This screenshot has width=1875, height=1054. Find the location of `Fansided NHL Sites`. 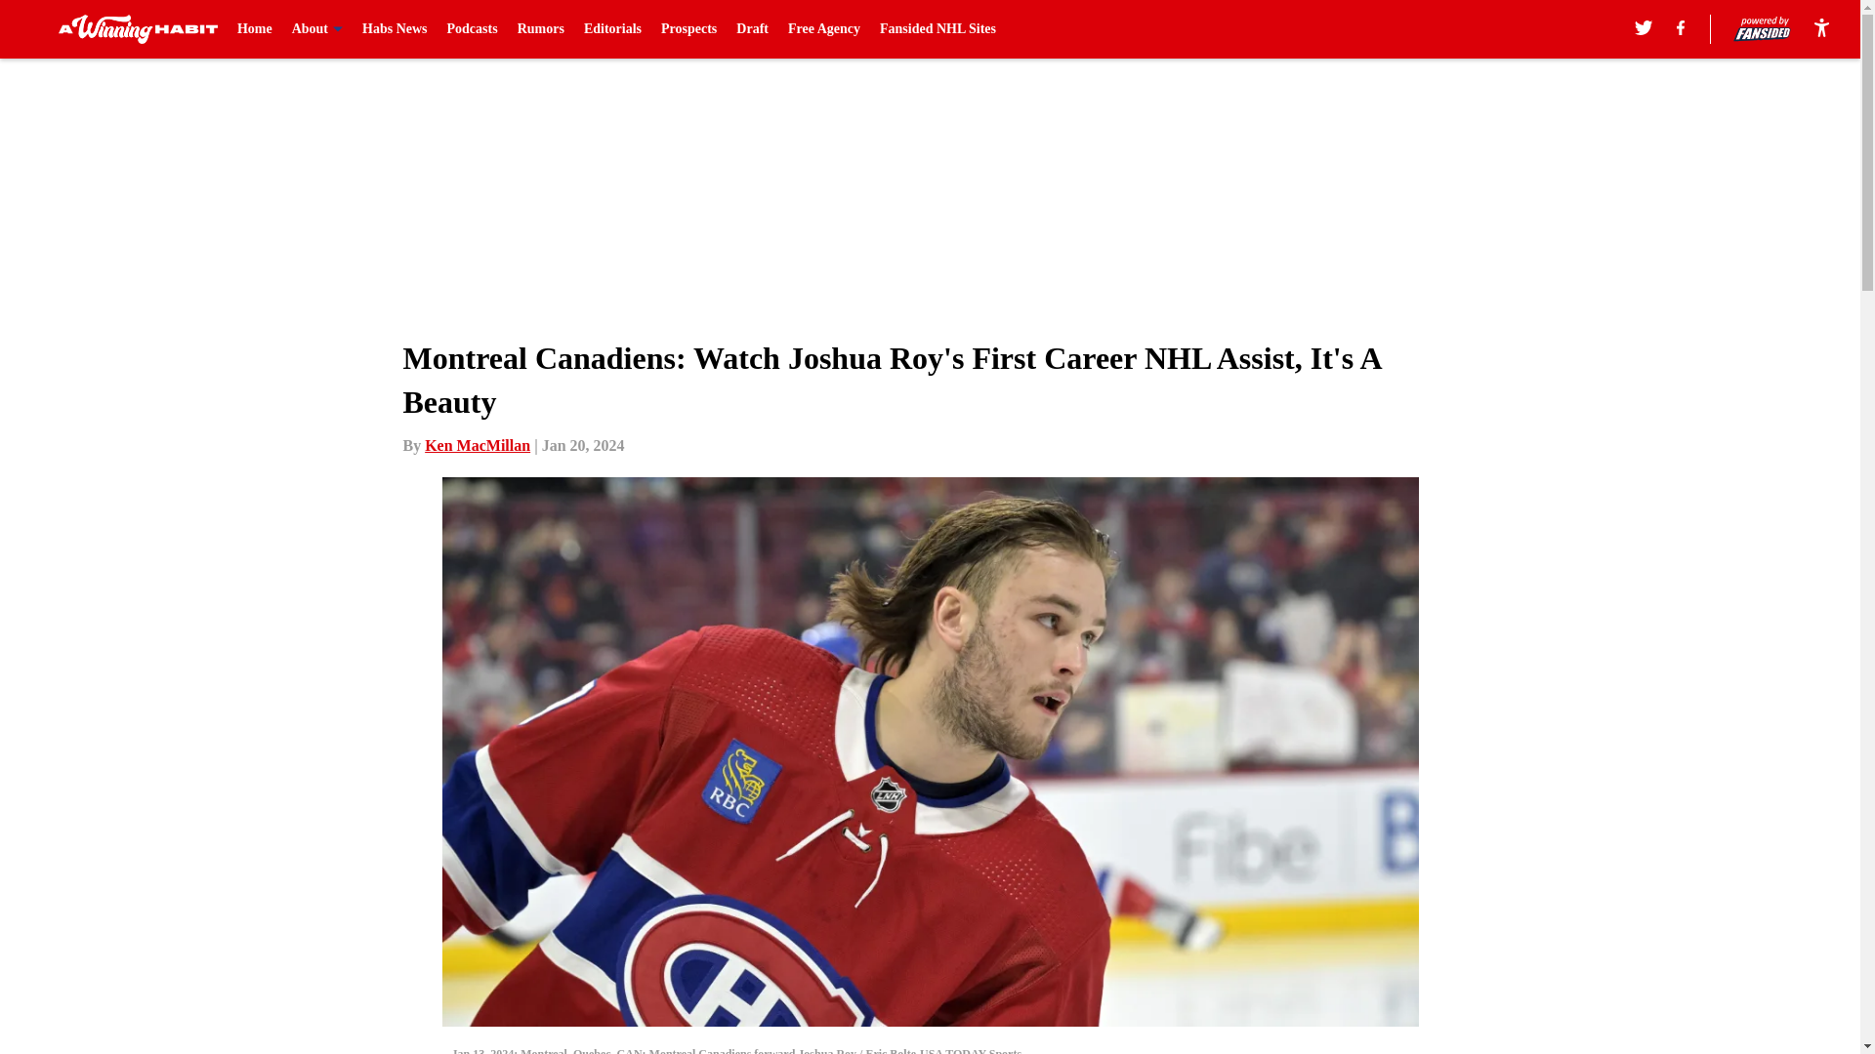

Fansided NHL Sites is located at coordinates (937, 29).